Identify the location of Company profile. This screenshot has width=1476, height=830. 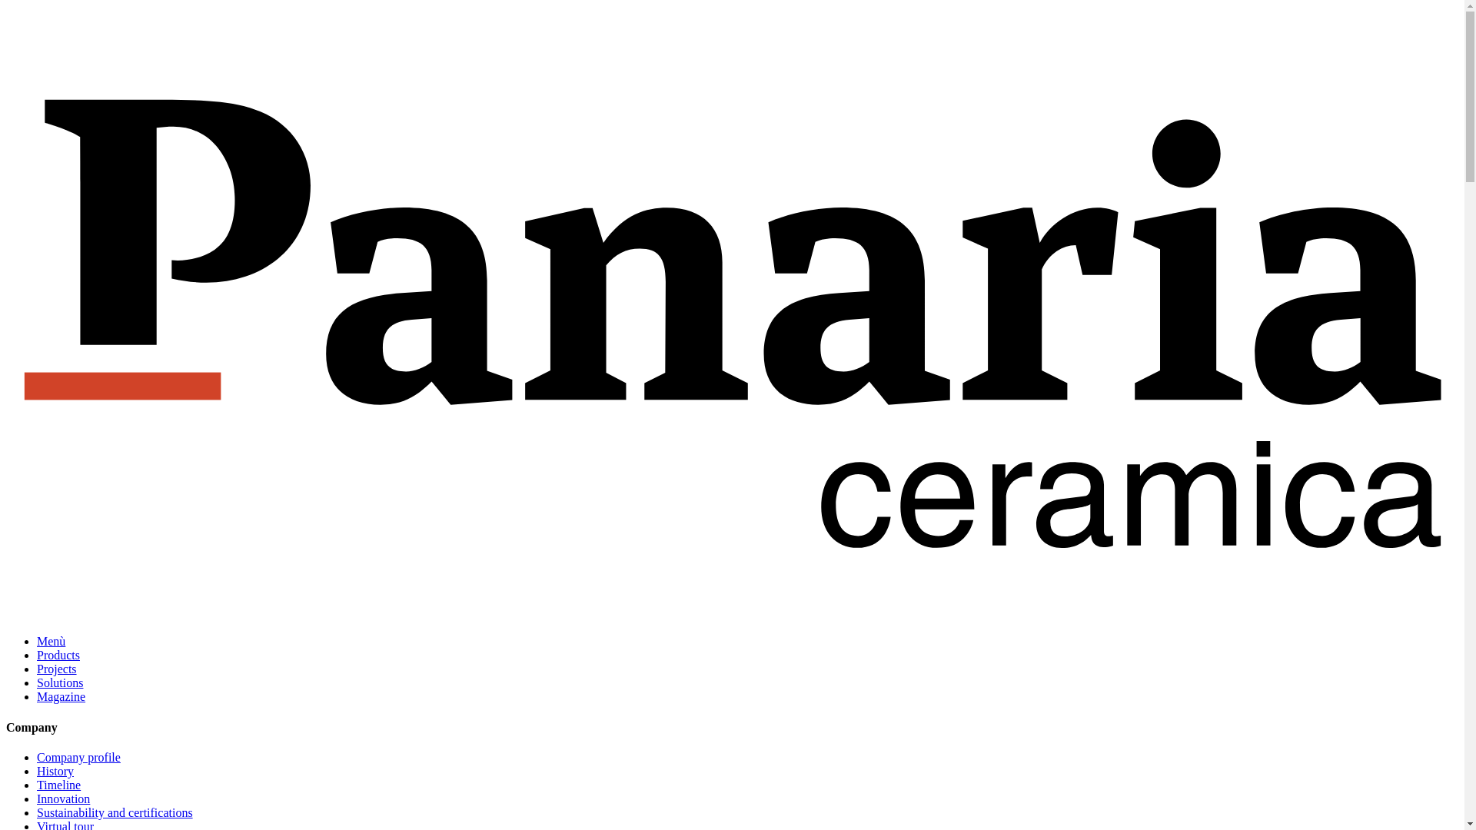
(78, 757).